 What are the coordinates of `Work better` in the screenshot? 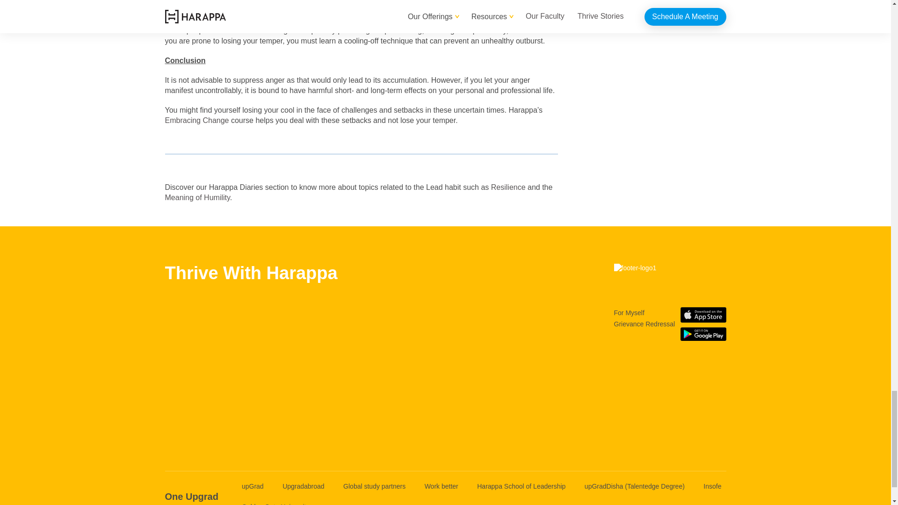 It's located at (442, 486).